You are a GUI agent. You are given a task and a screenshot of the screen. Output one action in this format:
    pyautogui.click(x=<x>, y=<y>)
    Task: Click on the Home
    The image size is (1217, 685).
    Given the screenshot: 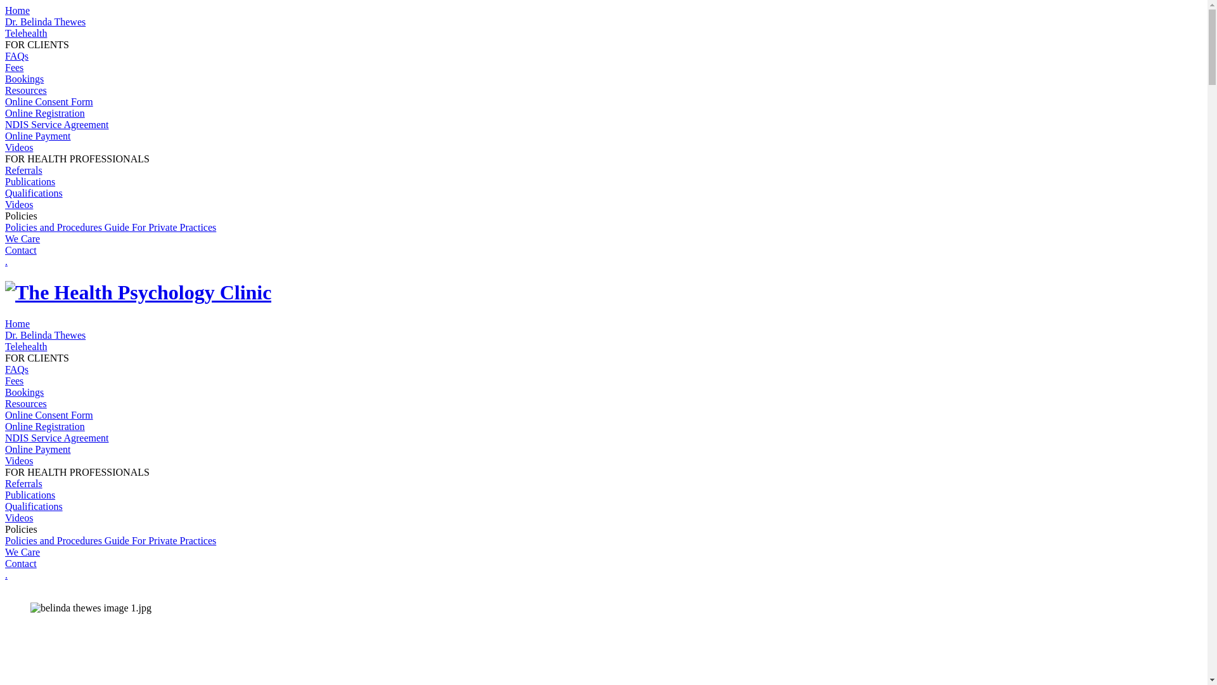 What is the action you would take?
    pyautogui.click(x=18, y=323)
    